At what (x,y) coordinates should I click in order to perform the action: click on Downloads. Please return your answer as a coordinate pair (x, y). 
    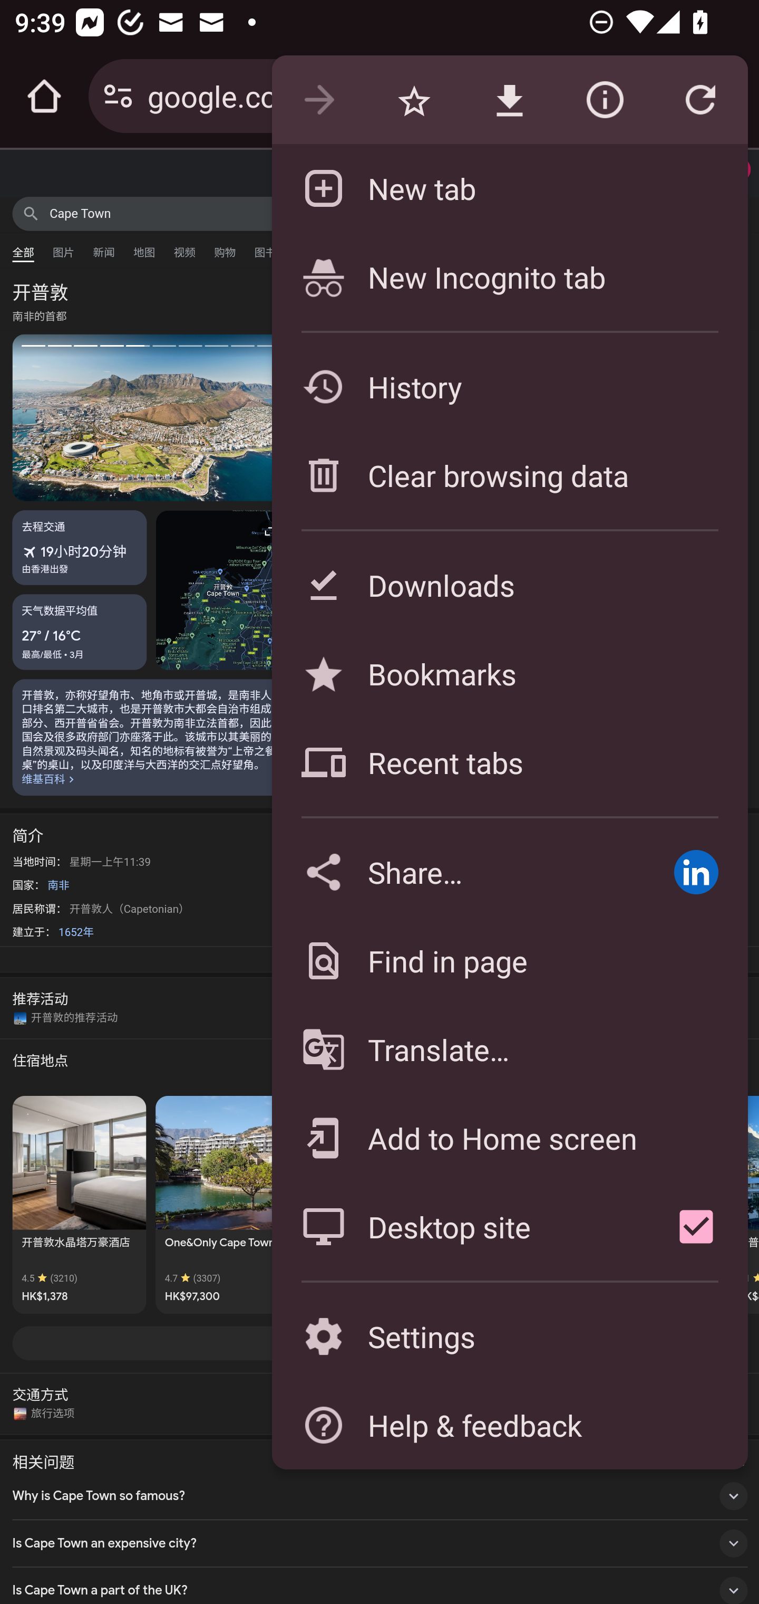
    Looking at the image, I should click on (509, 585).